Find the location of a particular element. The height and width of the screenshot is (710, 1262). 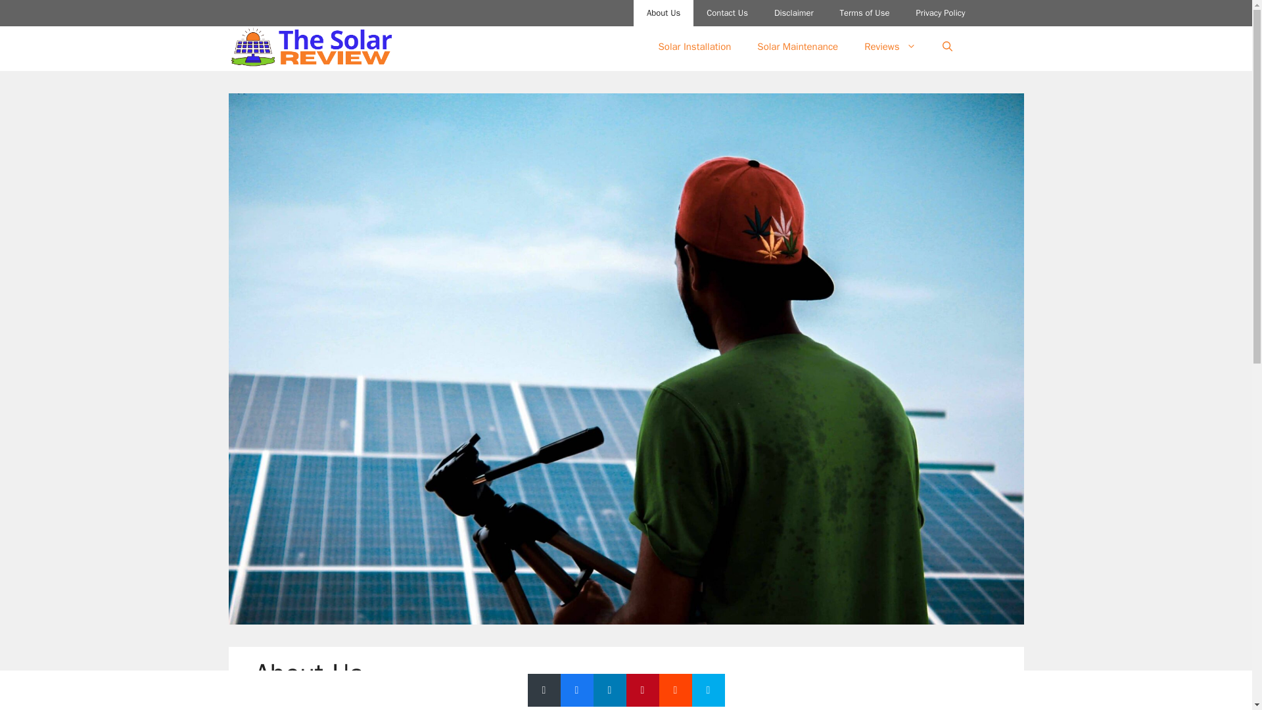

Solar Installation is located at coordinates (694, 47).